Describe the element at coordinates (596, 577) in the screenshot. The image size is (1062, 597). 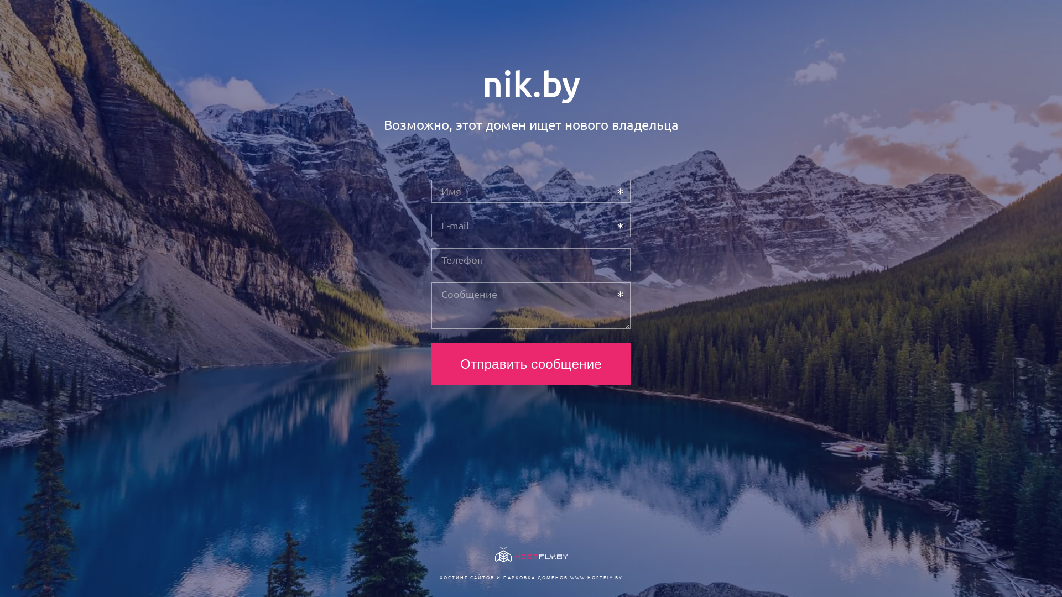
I see `WWW.HOSTFLY.BY` at that location.